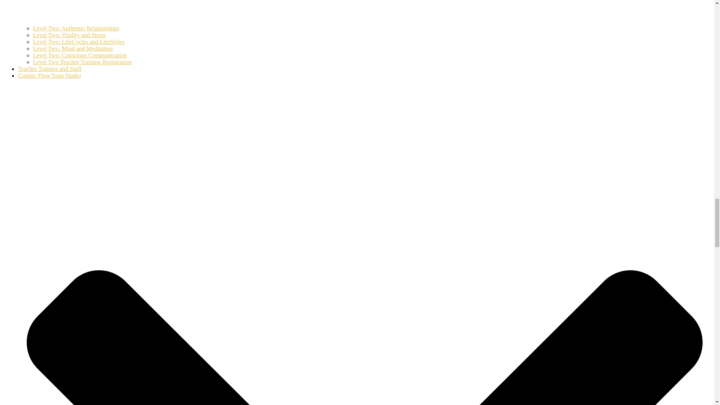 This screenshot has width=720, height=405. Describe the element at coordinates (79, 41) in the screenshot. I see `Level Two: LifeCycles and LifeStyles` at that location.